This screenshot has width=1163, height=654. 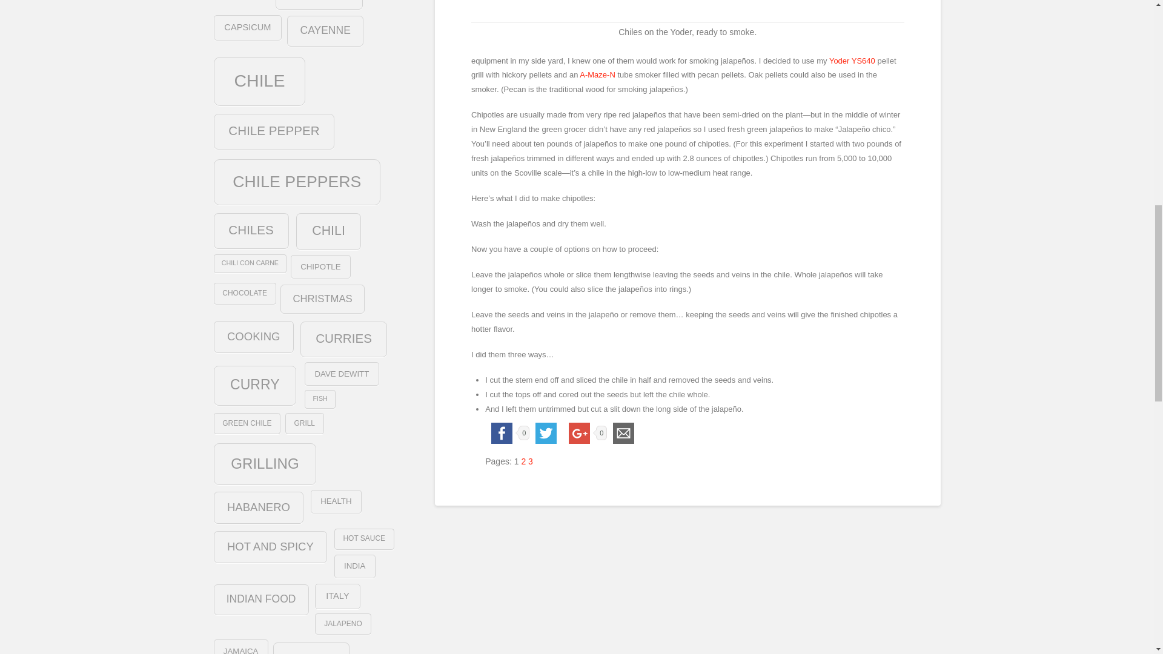 I want to click on Twitter, so click(x=546, y=433).